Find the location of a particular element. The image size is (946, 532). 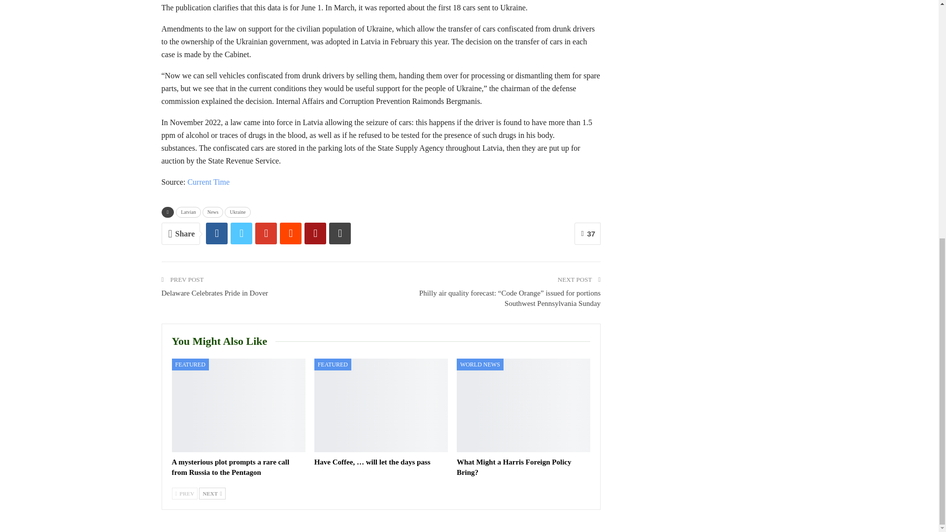

Next is located at coordinates (212, 494).